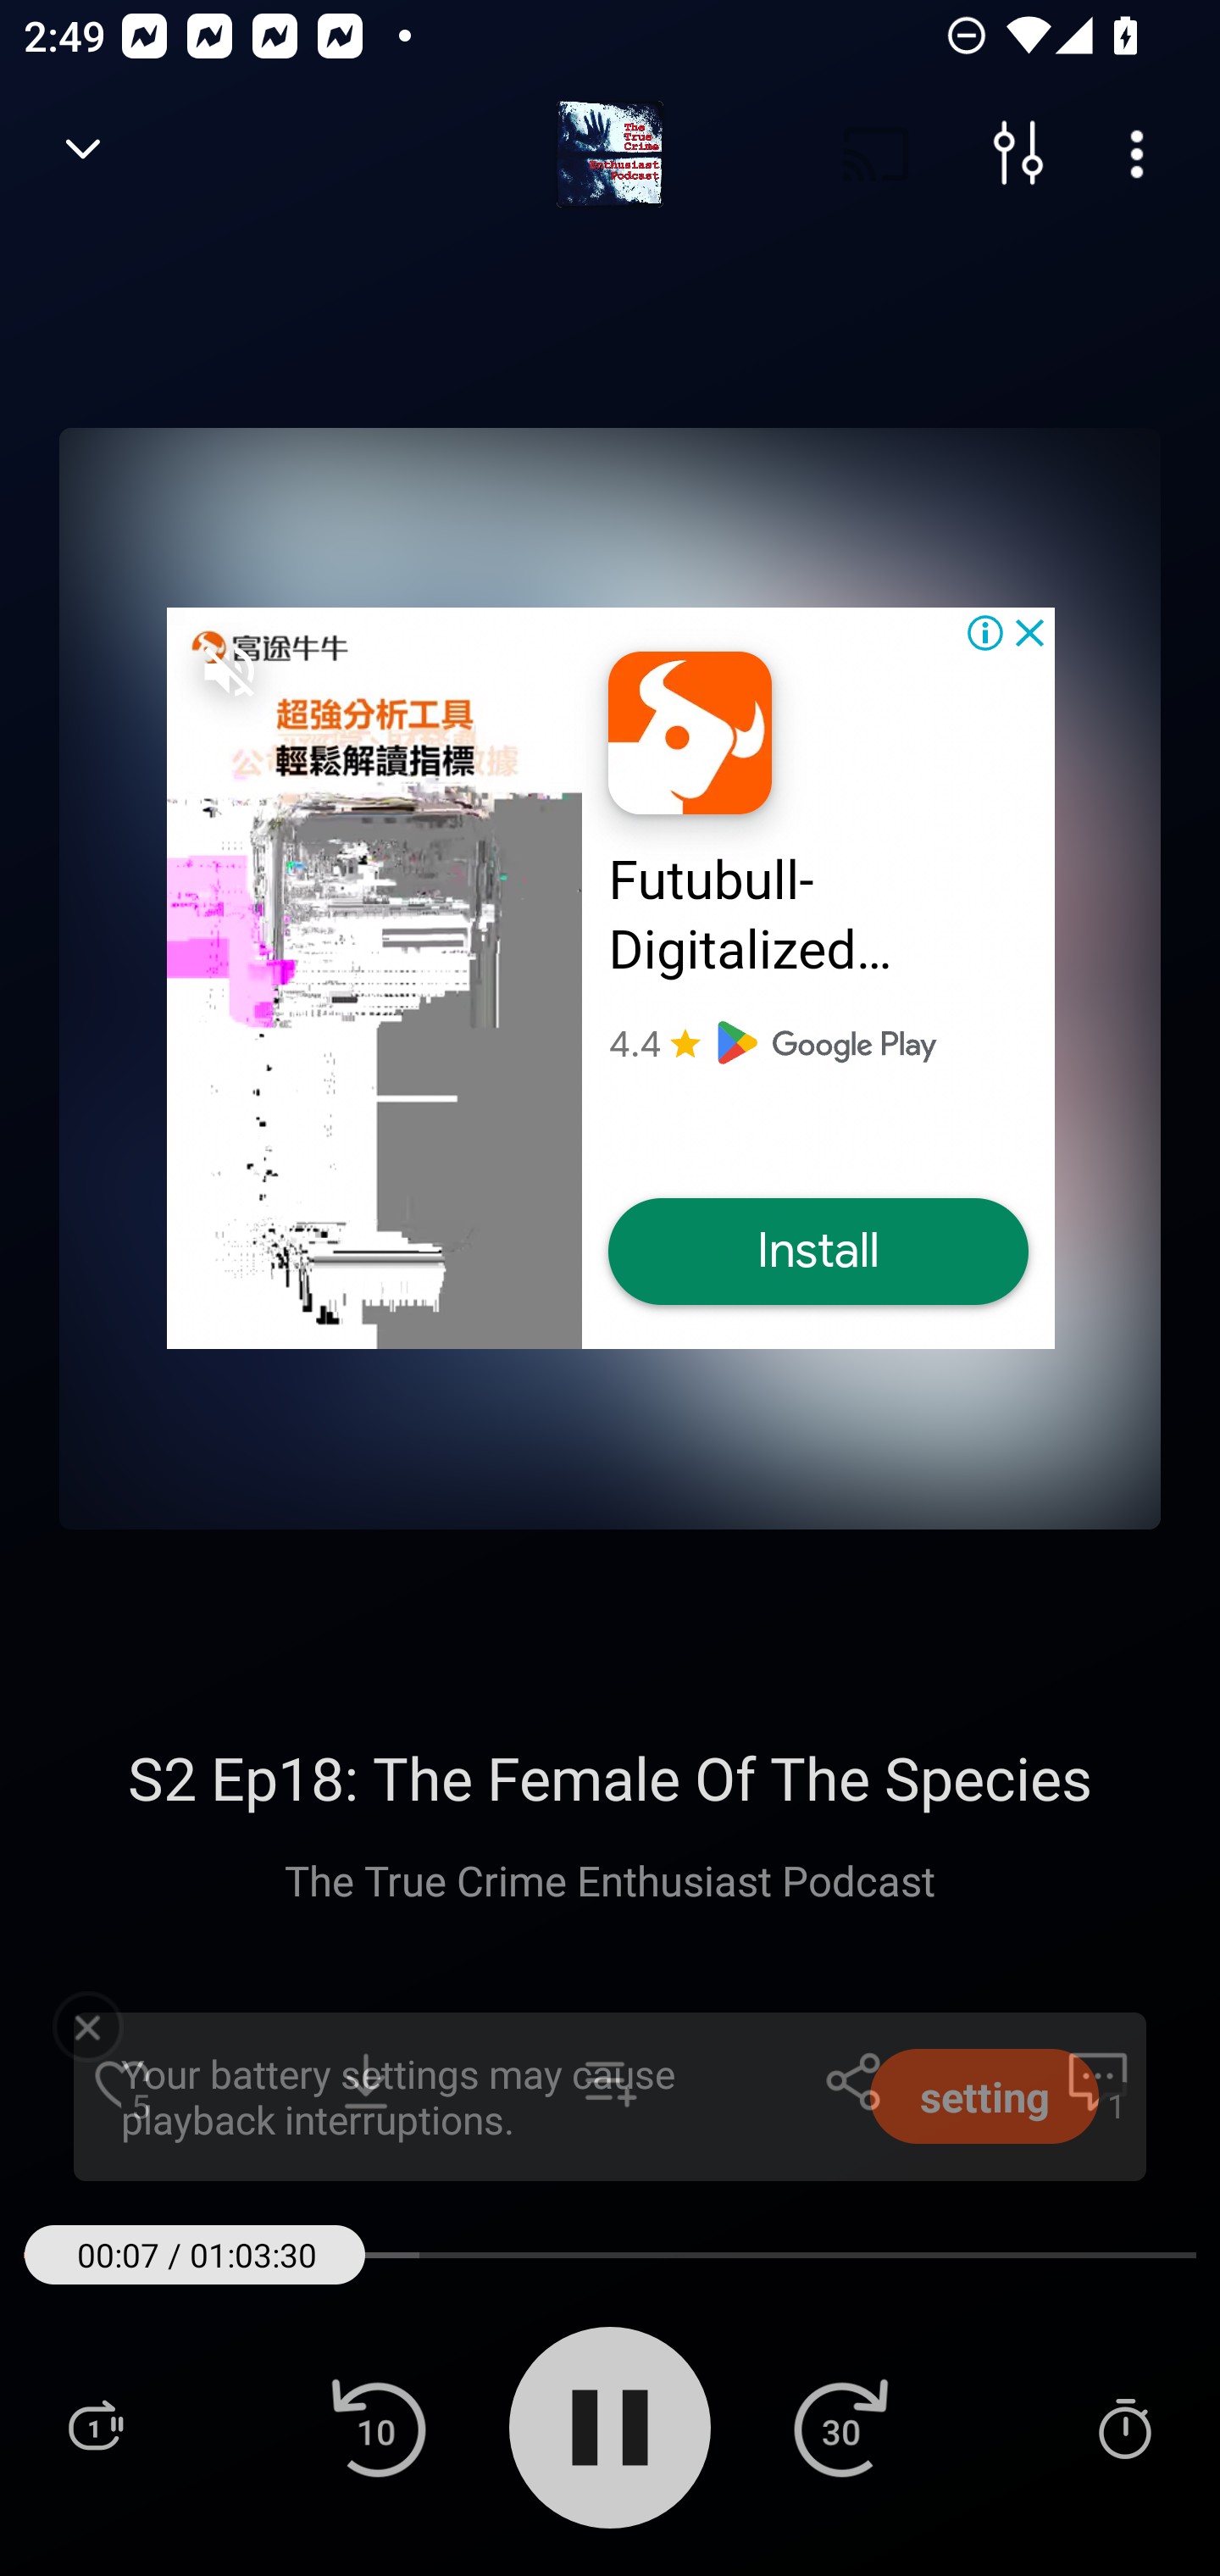  What do you see at coordinates (83, 154) in the screenshot?
I see ` Back` at bounding box center [83, 154].